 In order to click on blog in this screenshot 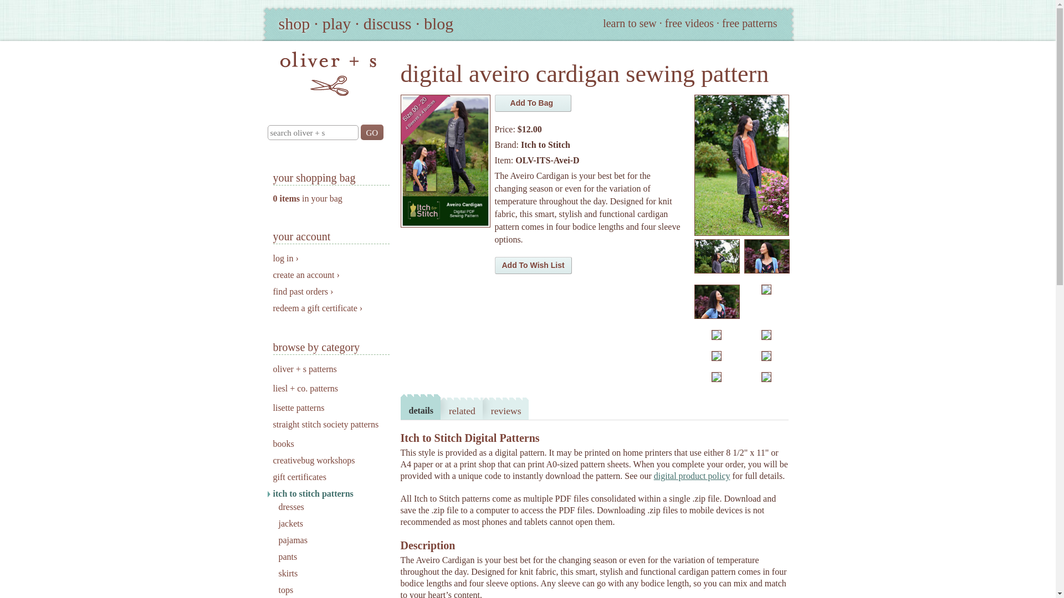, I will do `click(438, 23)`.